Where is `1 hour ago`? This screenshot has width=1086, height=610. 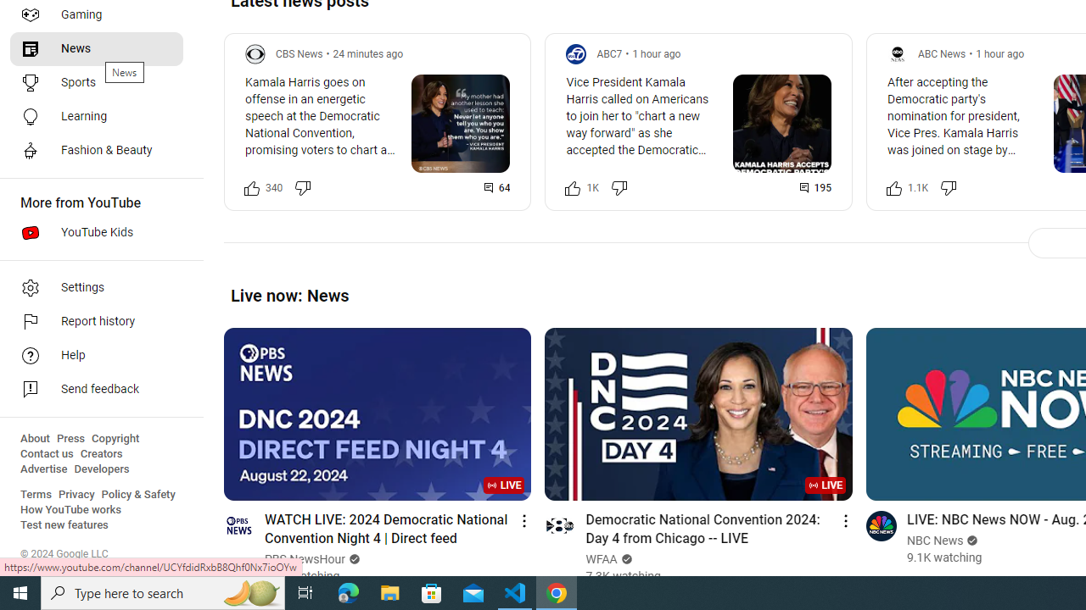 1 hour ago is located at coordinates (999, 53).